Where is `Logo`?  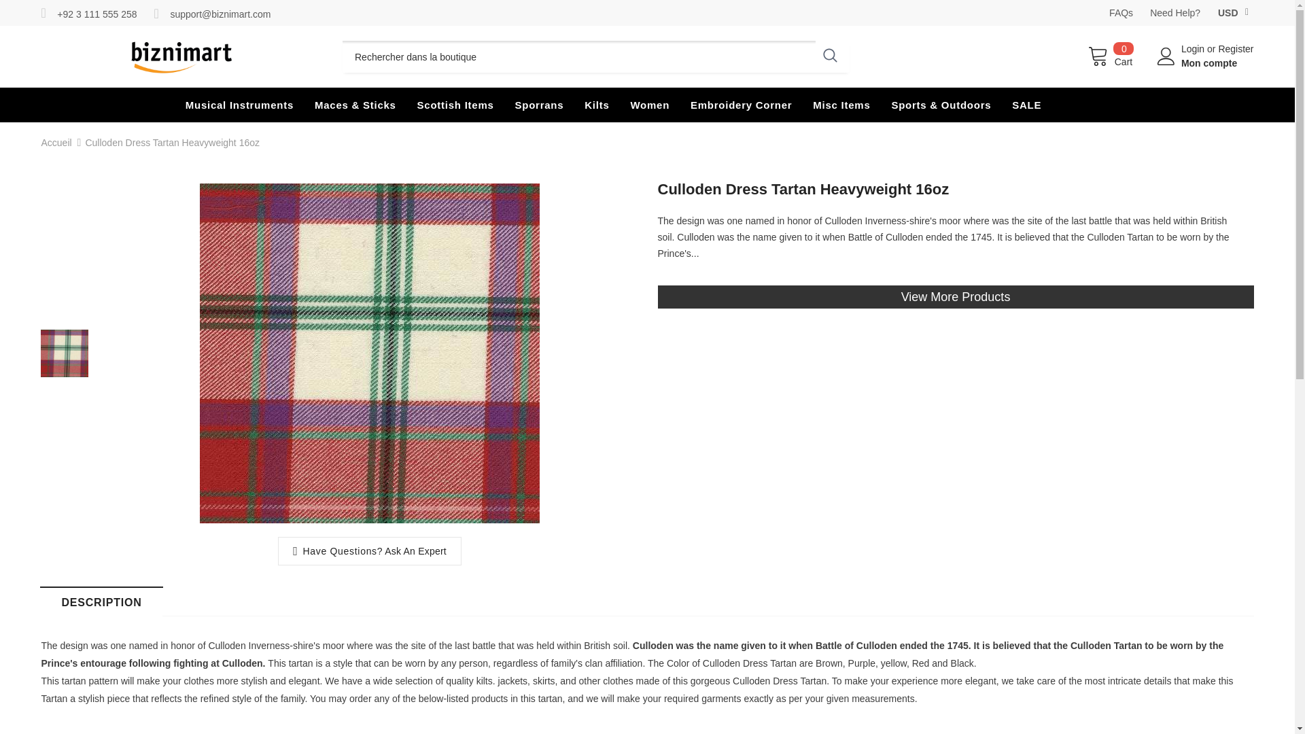 Logo is located at coordinates (181, 56).